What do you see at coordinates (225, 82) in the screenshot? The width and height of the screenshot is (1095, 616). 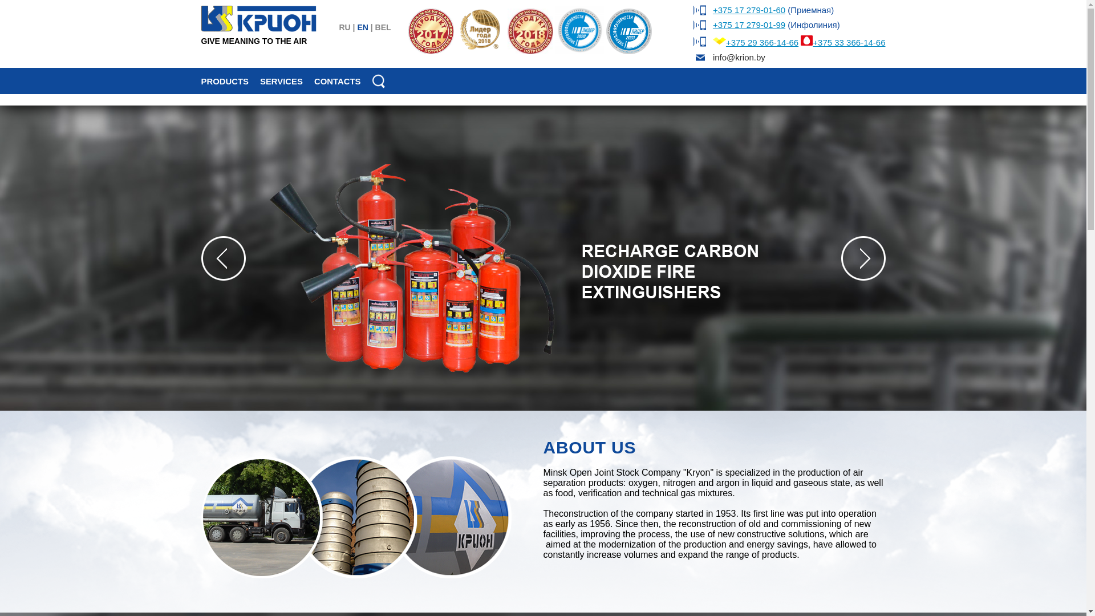 I see `PRODUCTS` at bounding box center [225, 82].